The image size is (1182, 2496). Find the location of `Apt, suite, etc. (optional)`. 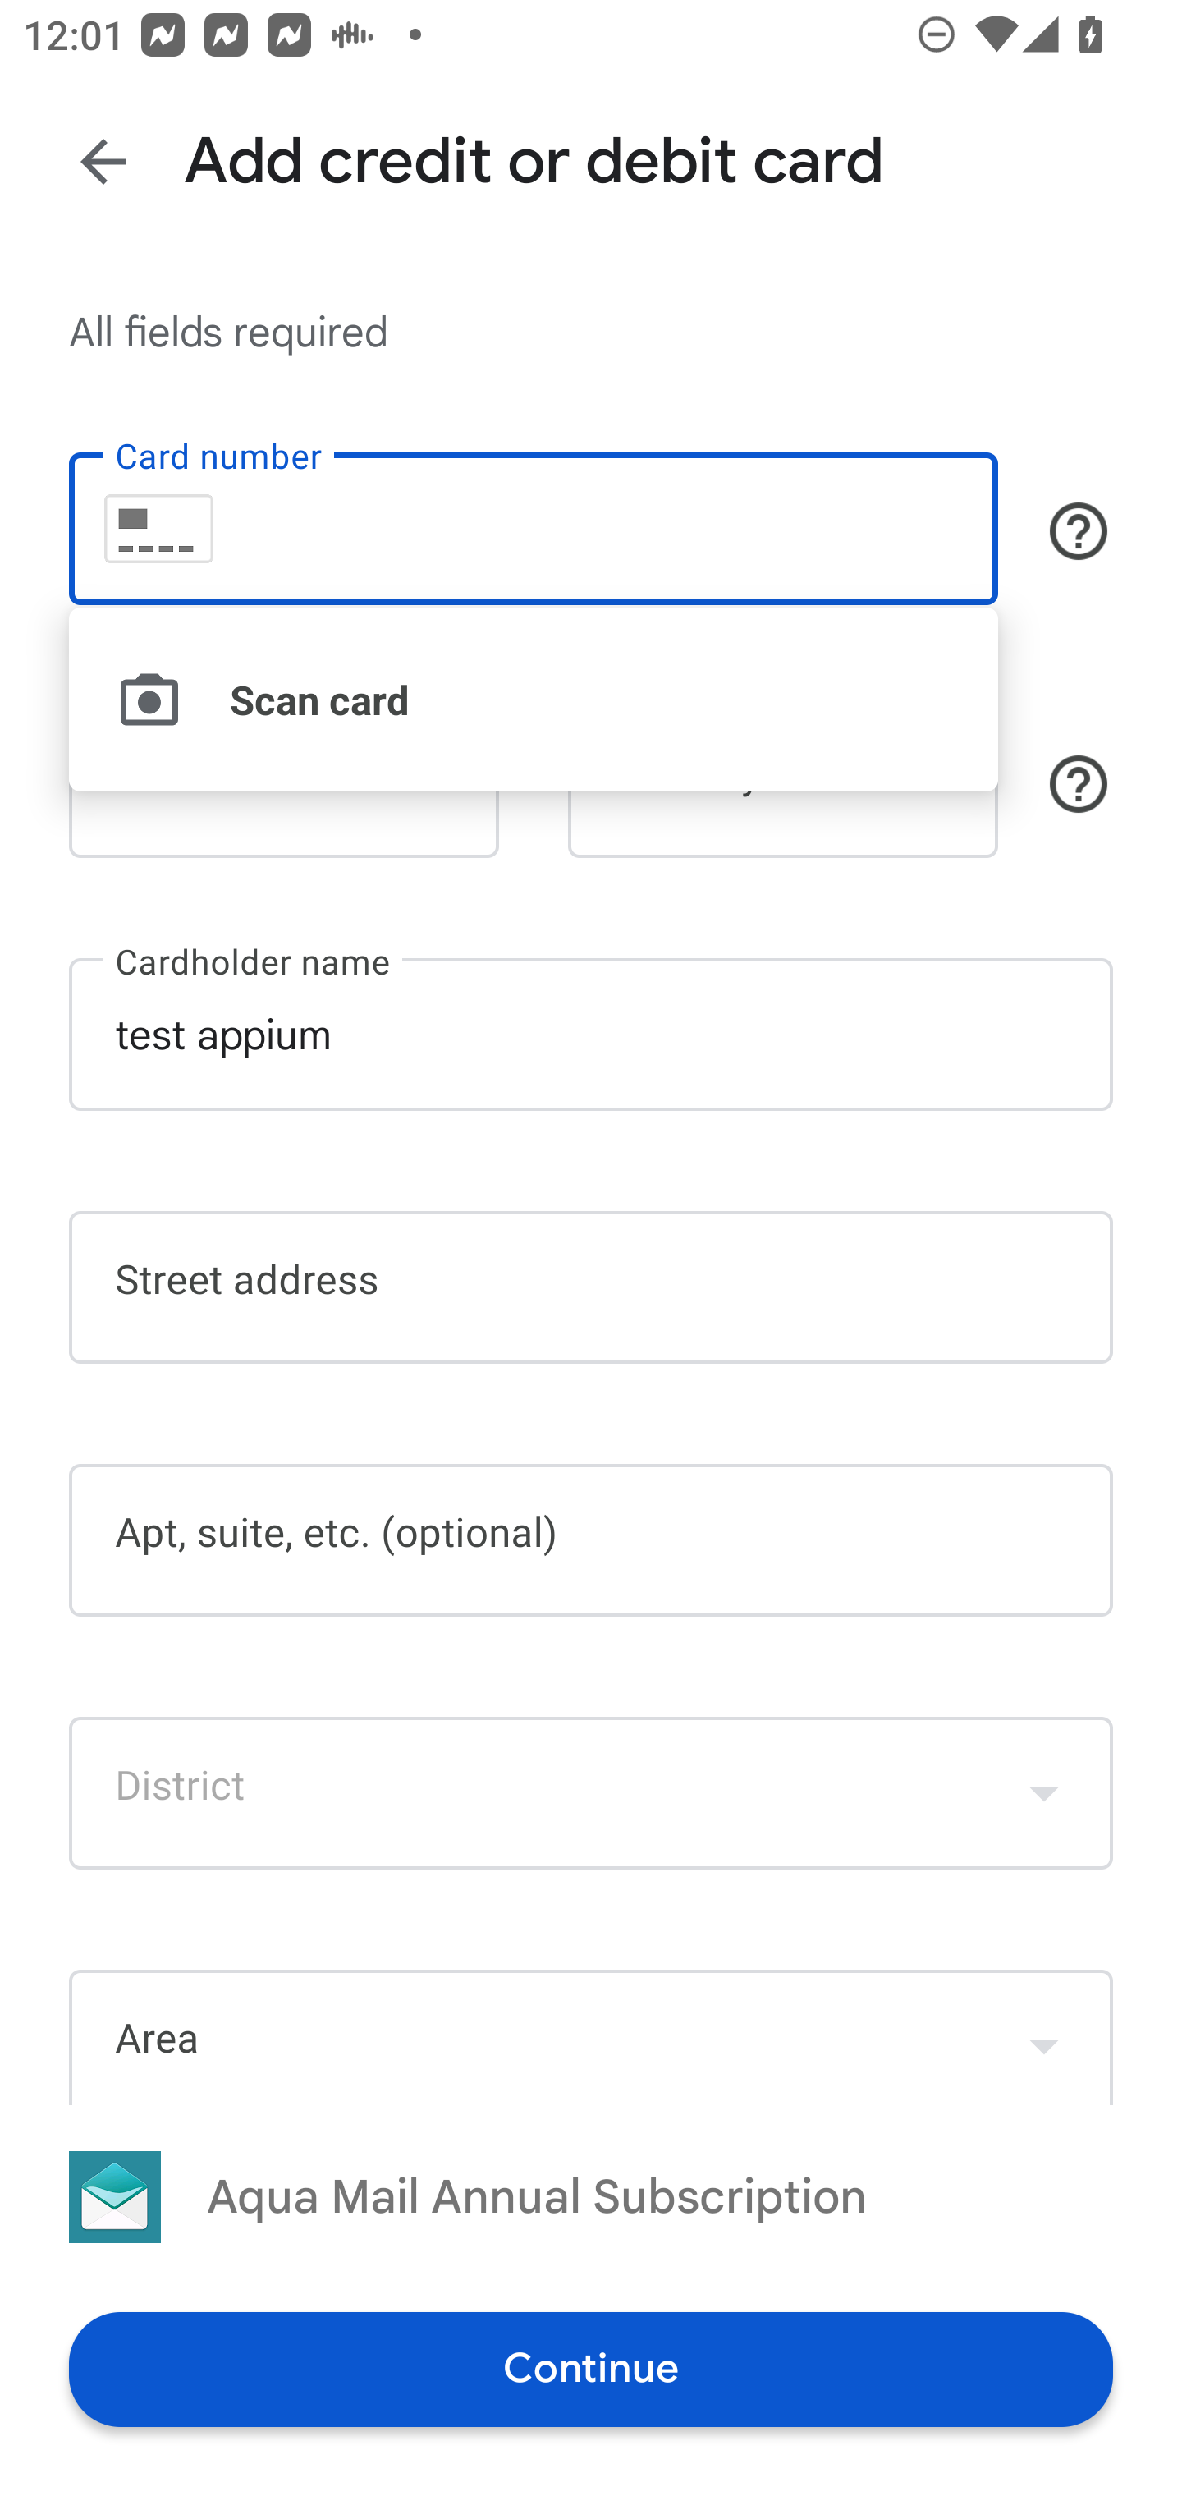

Apt, suite, etc. (optional) is located at coordinates (591, 1540).